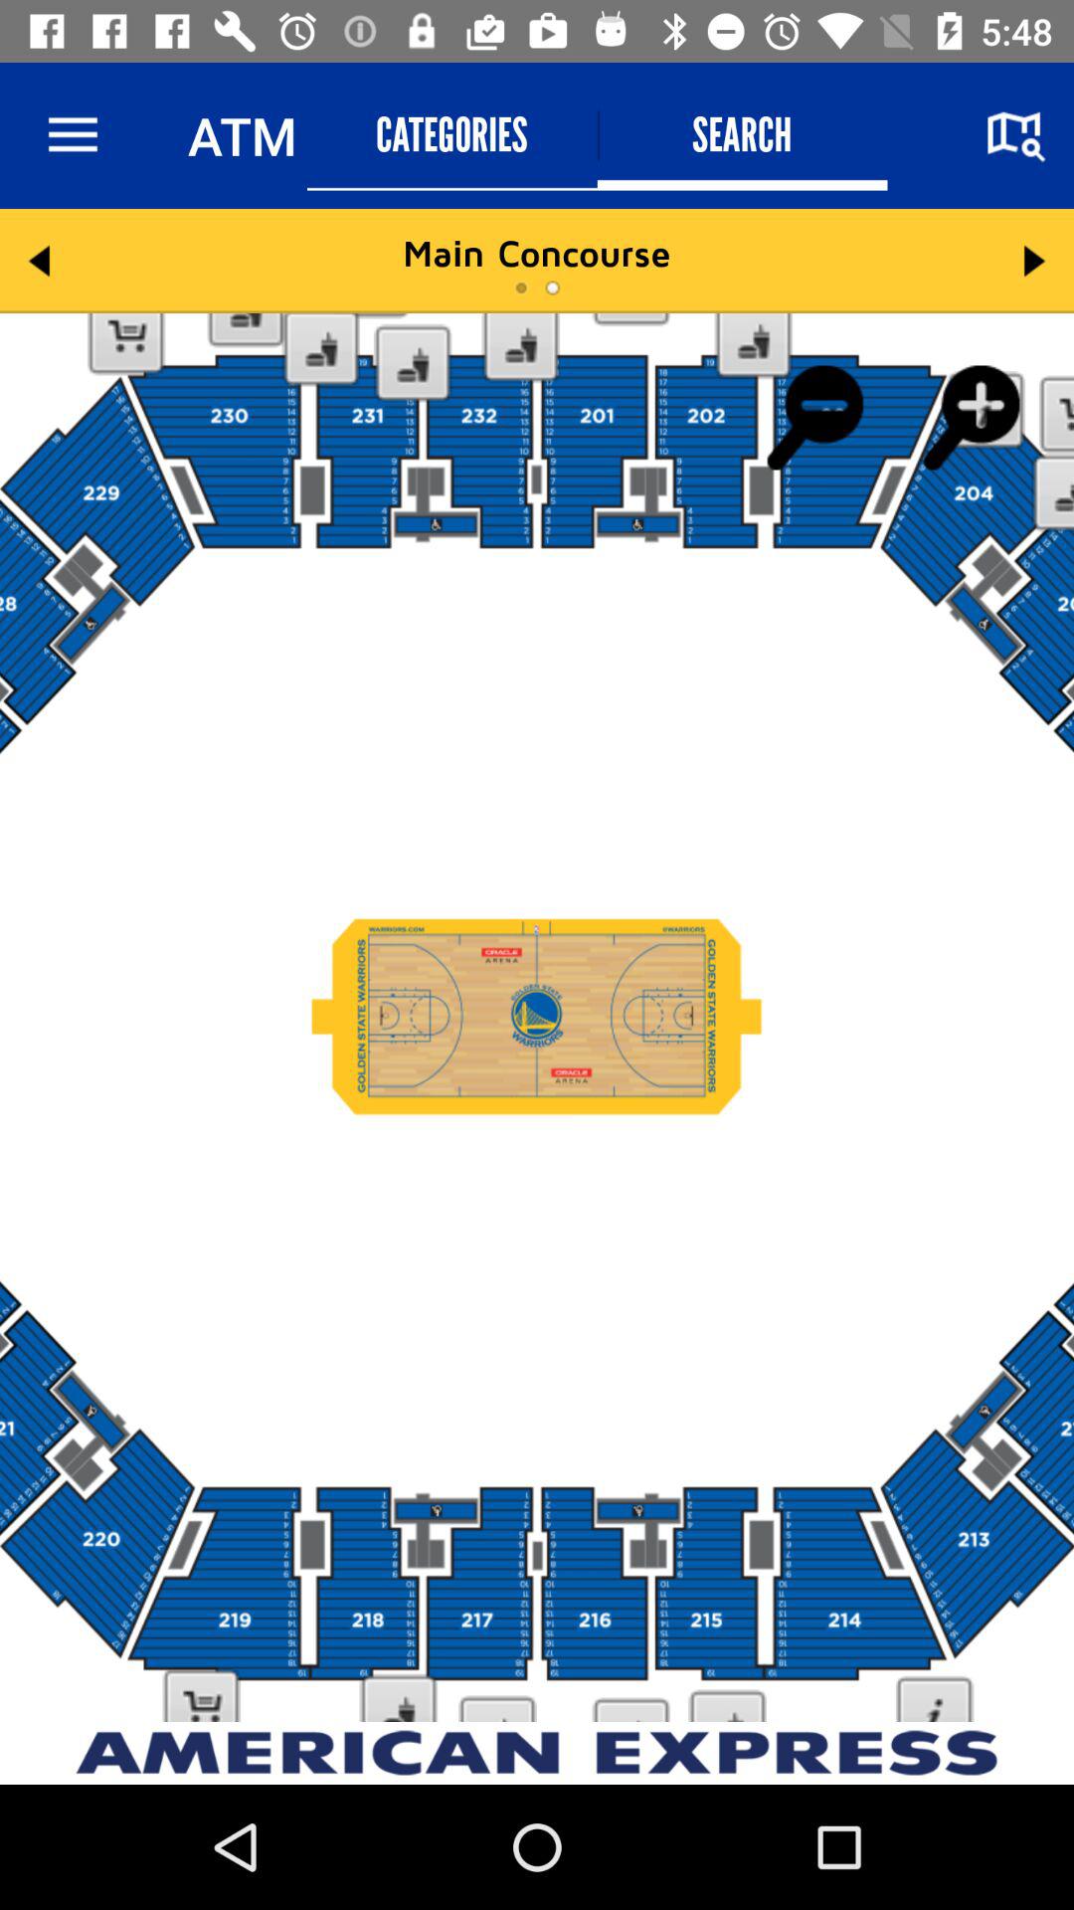 This screenshot has height=1910, width=1074. What do you see at coordinates (537, 1018) in the screenshot?
I see `select area of seating` at bounding box center [537, 1018].